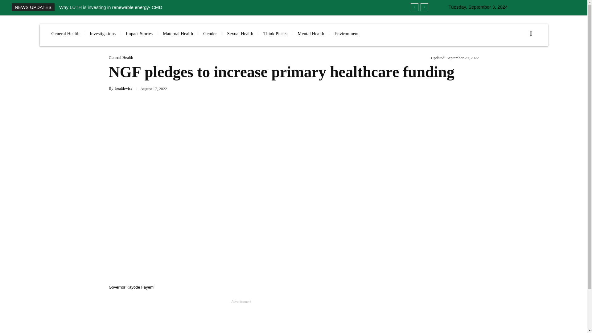 The image size is (592, 333). What do you see at coordinates (65, 34) in the screenshot?
I see `General Health` at bounding box center [65, 34].